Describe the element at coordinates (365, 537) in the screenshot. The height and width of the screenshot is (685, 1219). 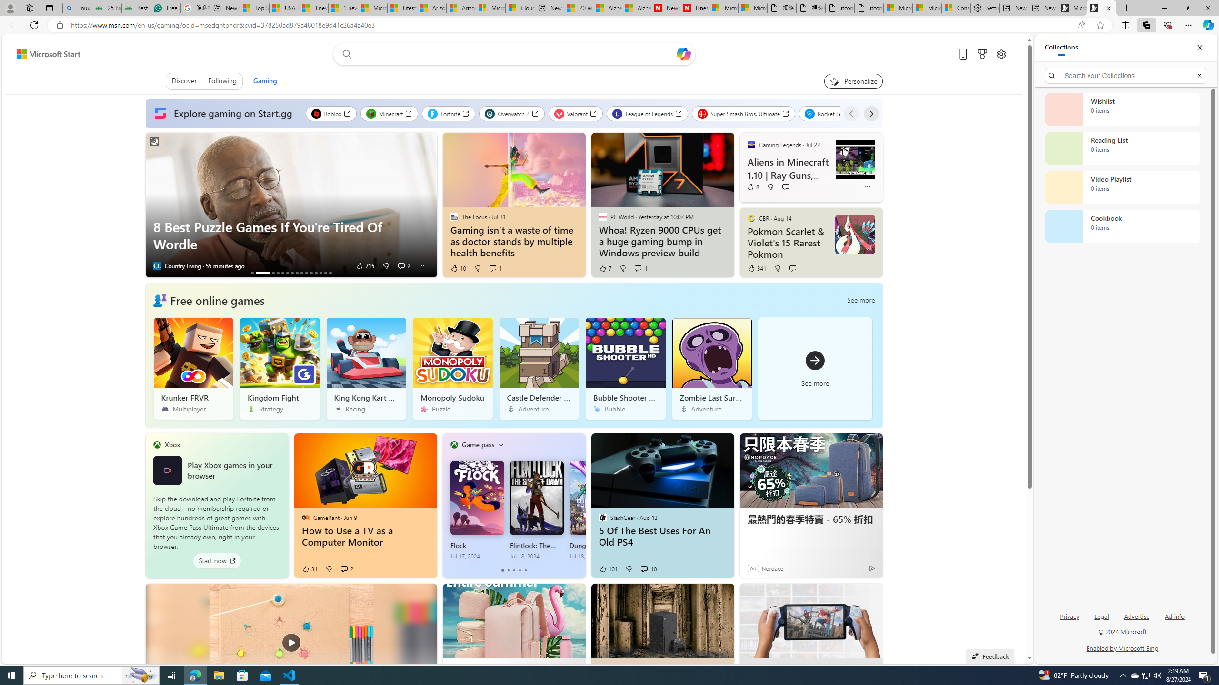
I see `How to Use a TV as a Computer Monitor` at that location.